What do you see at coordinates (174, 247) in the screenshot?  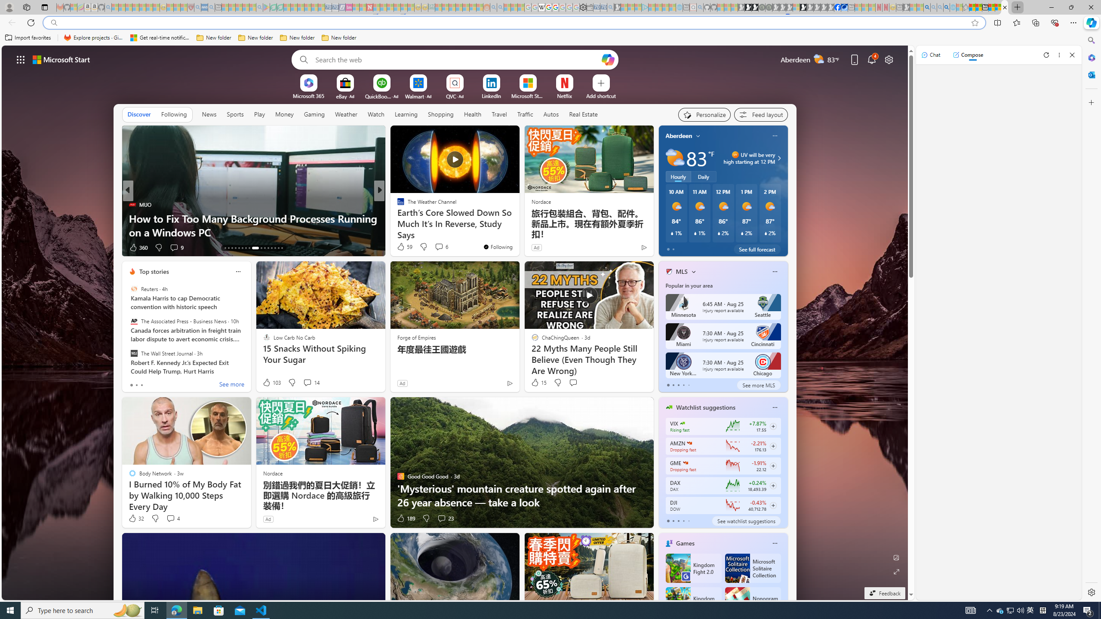 I see `View comments 9 Comment` at bounding box center [174, 247].